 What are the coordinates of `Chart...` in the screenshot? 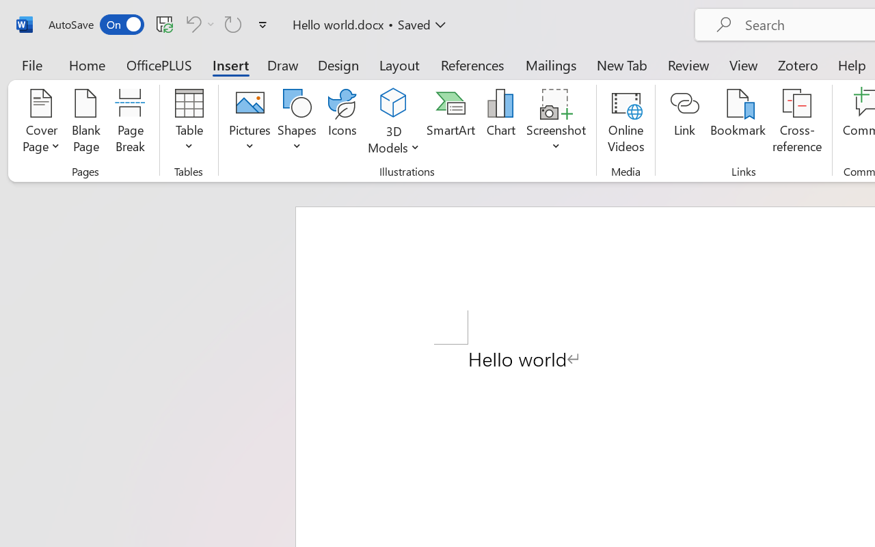 It's located at (500, 123).